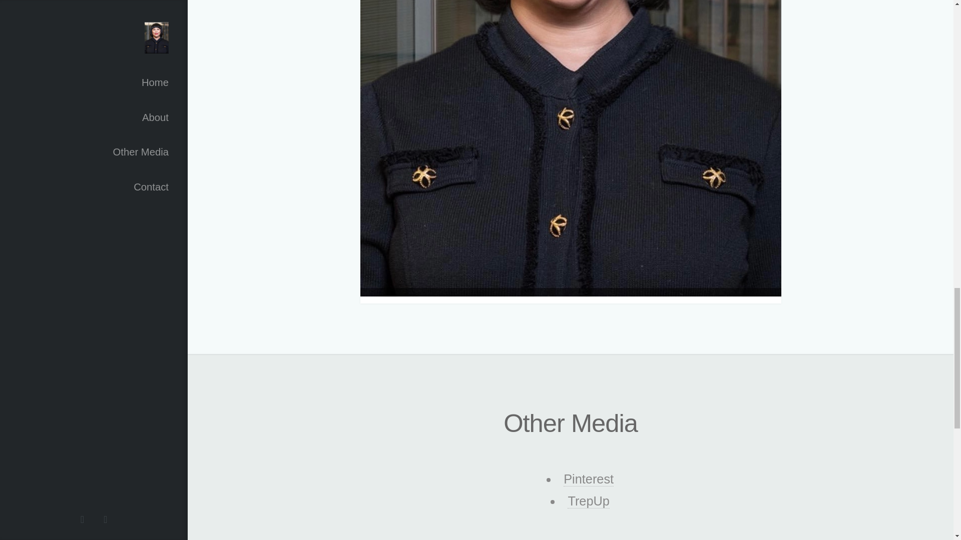  I want to click on Pinterest, so click(589, 479).